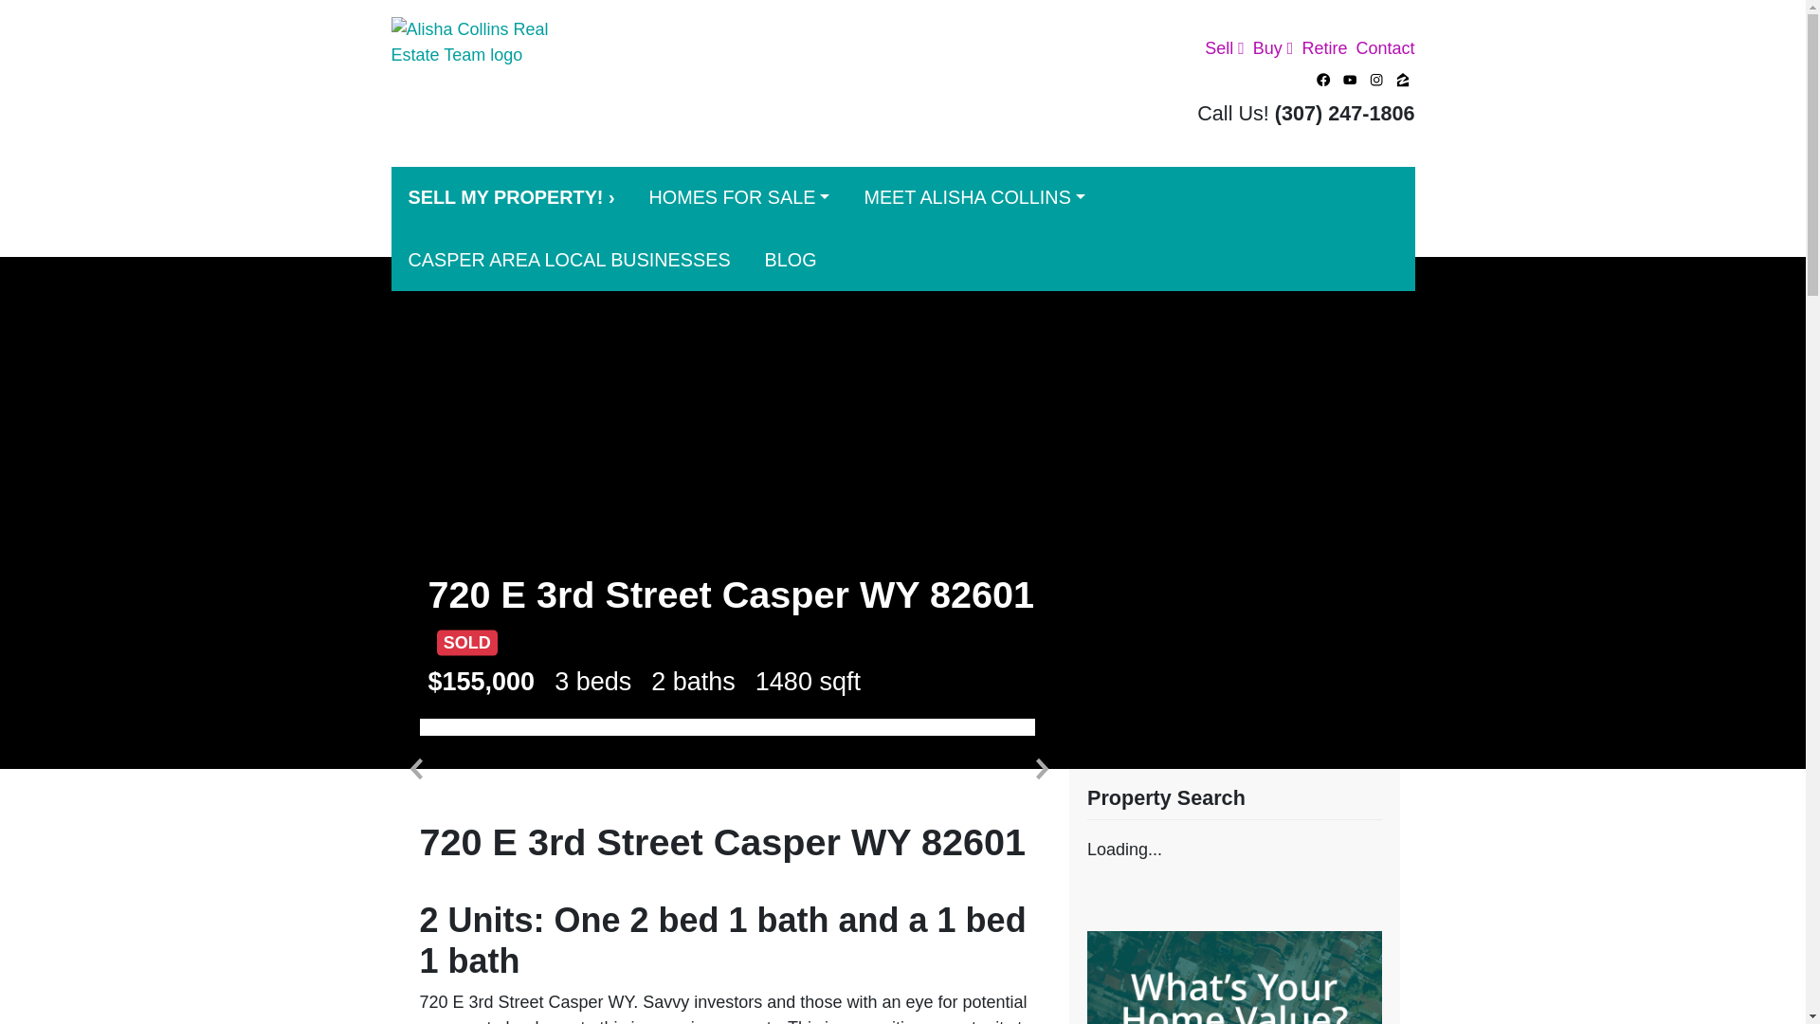 Image resolution: width=1820 pixels, height=1024 pixels. I want to click on CASPER AREA LOCAL BUSINESSES, so click(569, 260).